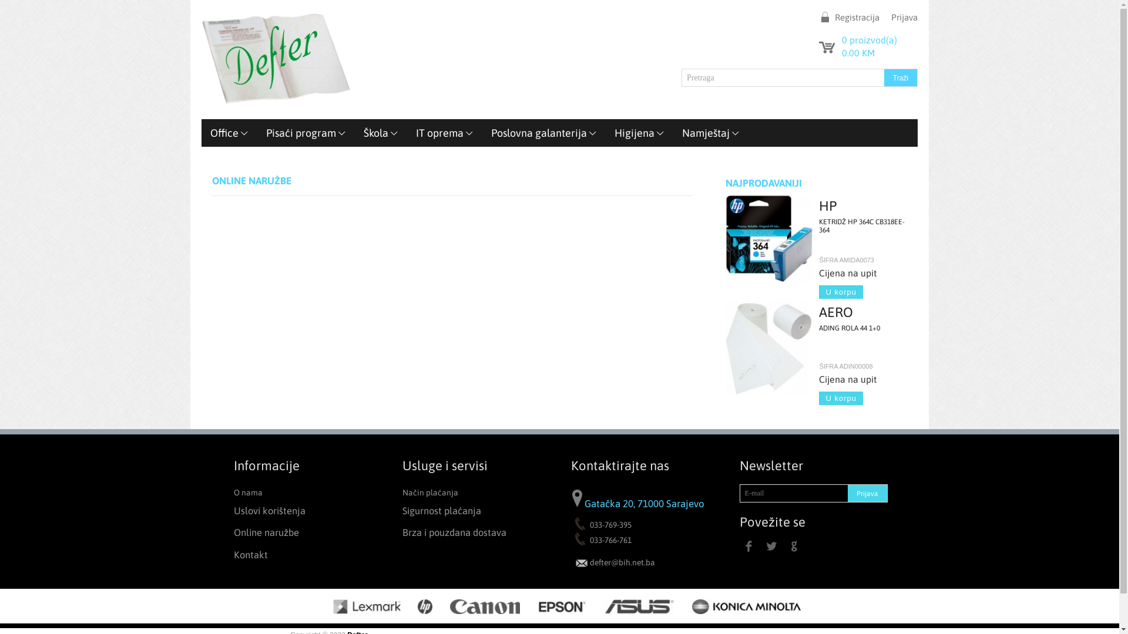 The width and height of the screenshot is (1128, 634). What do you see at coordinates (303, 555) in the screenshot?
I see `Kontakt` at bounding box center [303, 555].